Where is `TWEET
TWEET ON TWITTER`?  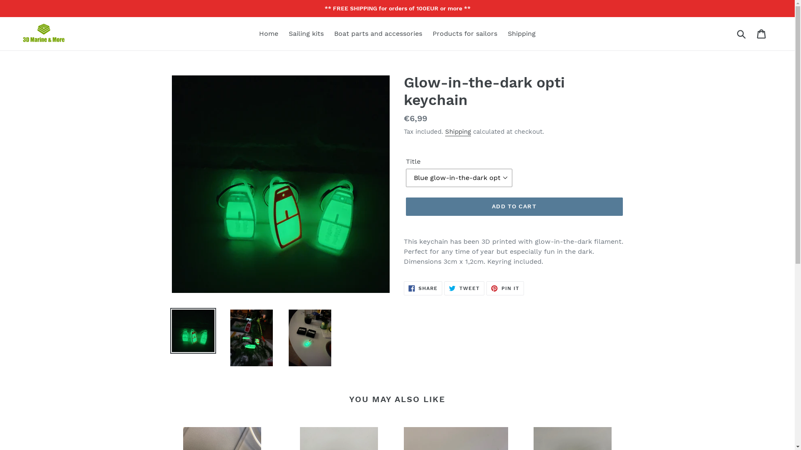 TWEET
TWEET ON TWITTER is located at coordinates (464, 288).